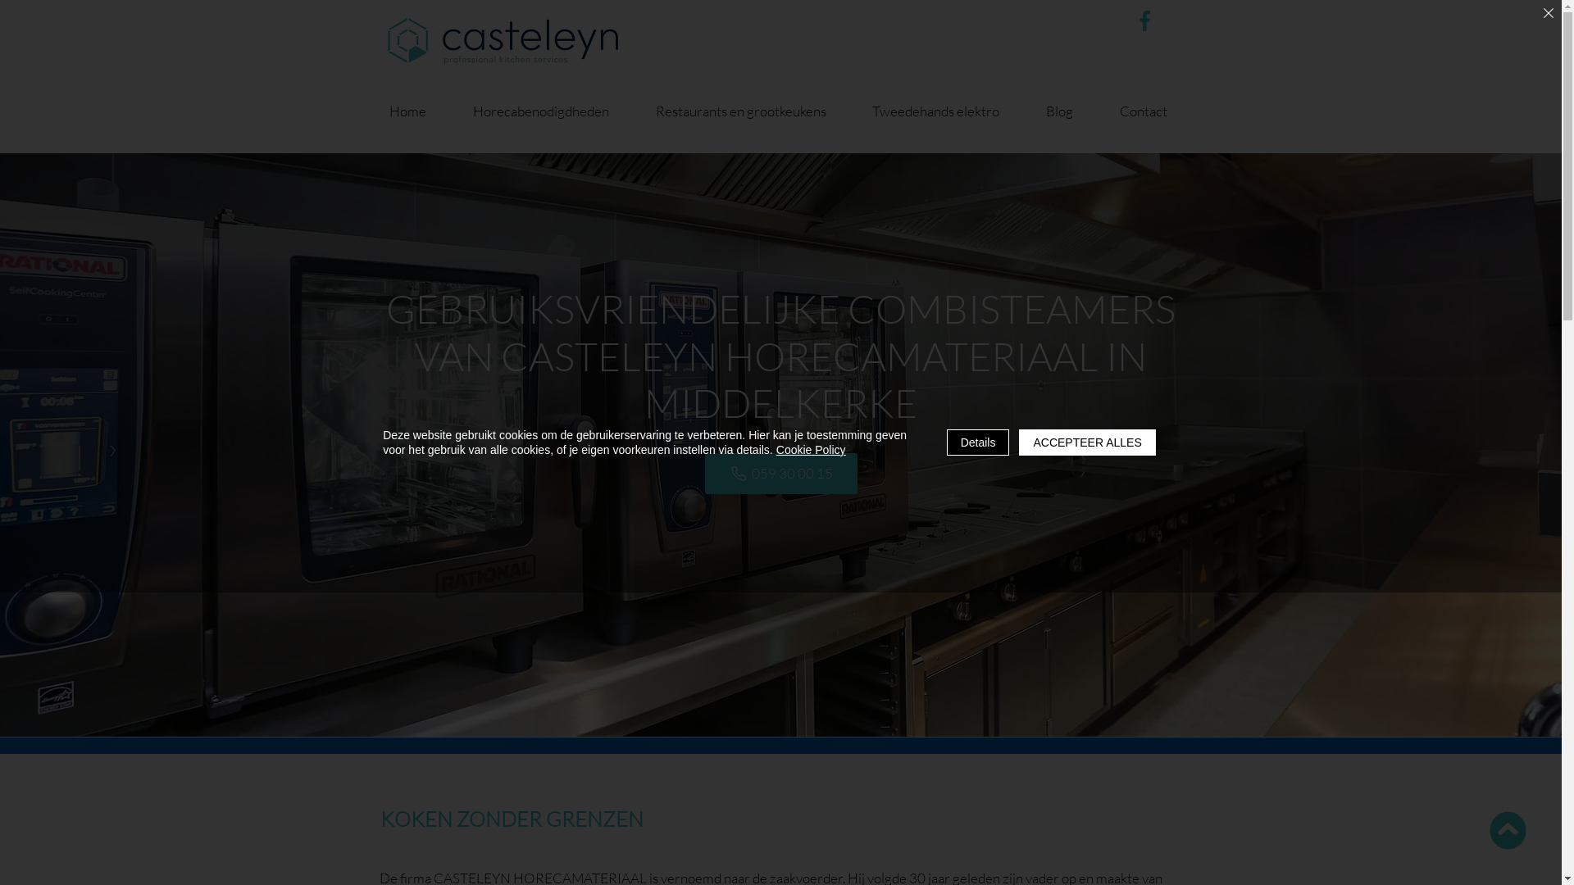  Describe the element at coordinates (781, 474) in the screenshot. I see `059 30 00 15` at that location.